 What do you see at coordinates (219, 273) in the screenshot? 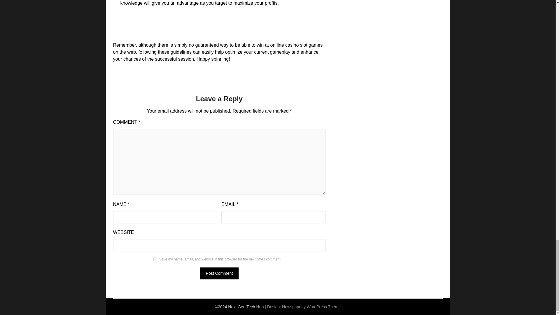
I see `Post Comment` at bounding box center [219, 273].